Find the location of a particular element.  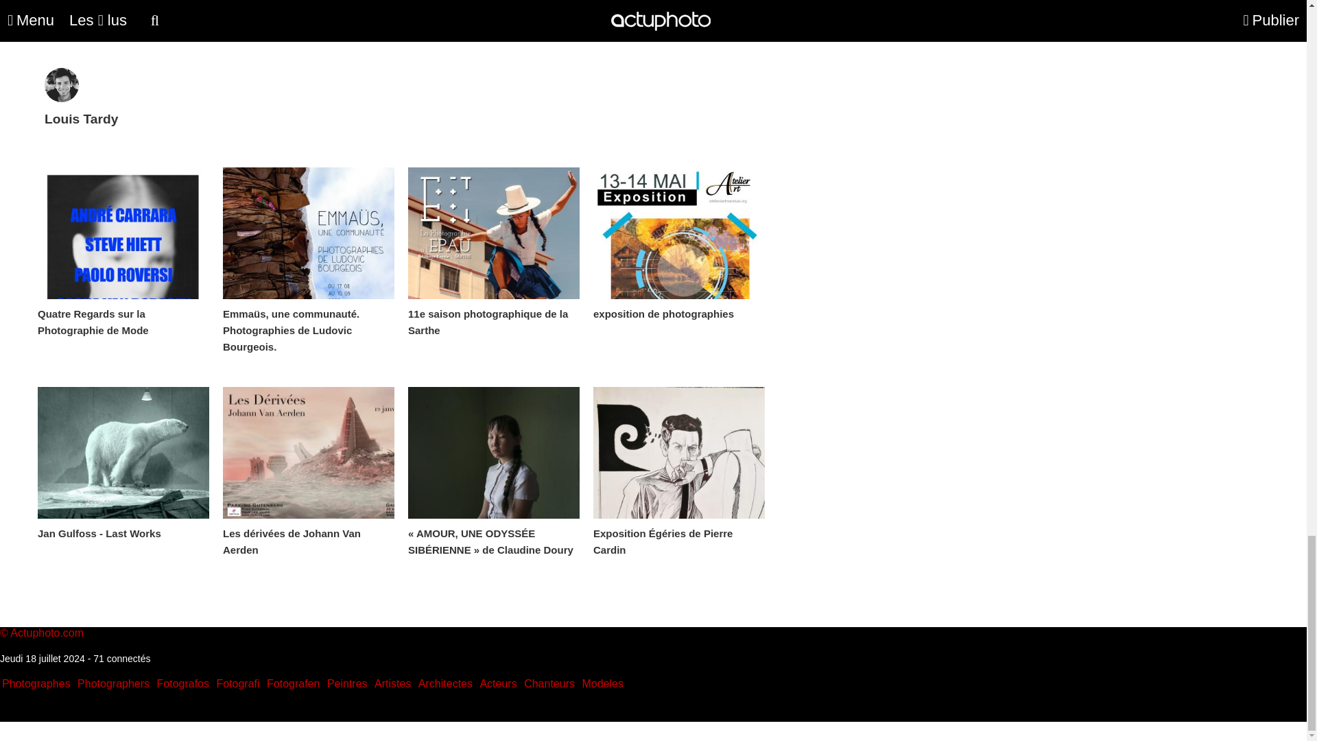

Actuphoto.com is located at coordinates (47, 633).